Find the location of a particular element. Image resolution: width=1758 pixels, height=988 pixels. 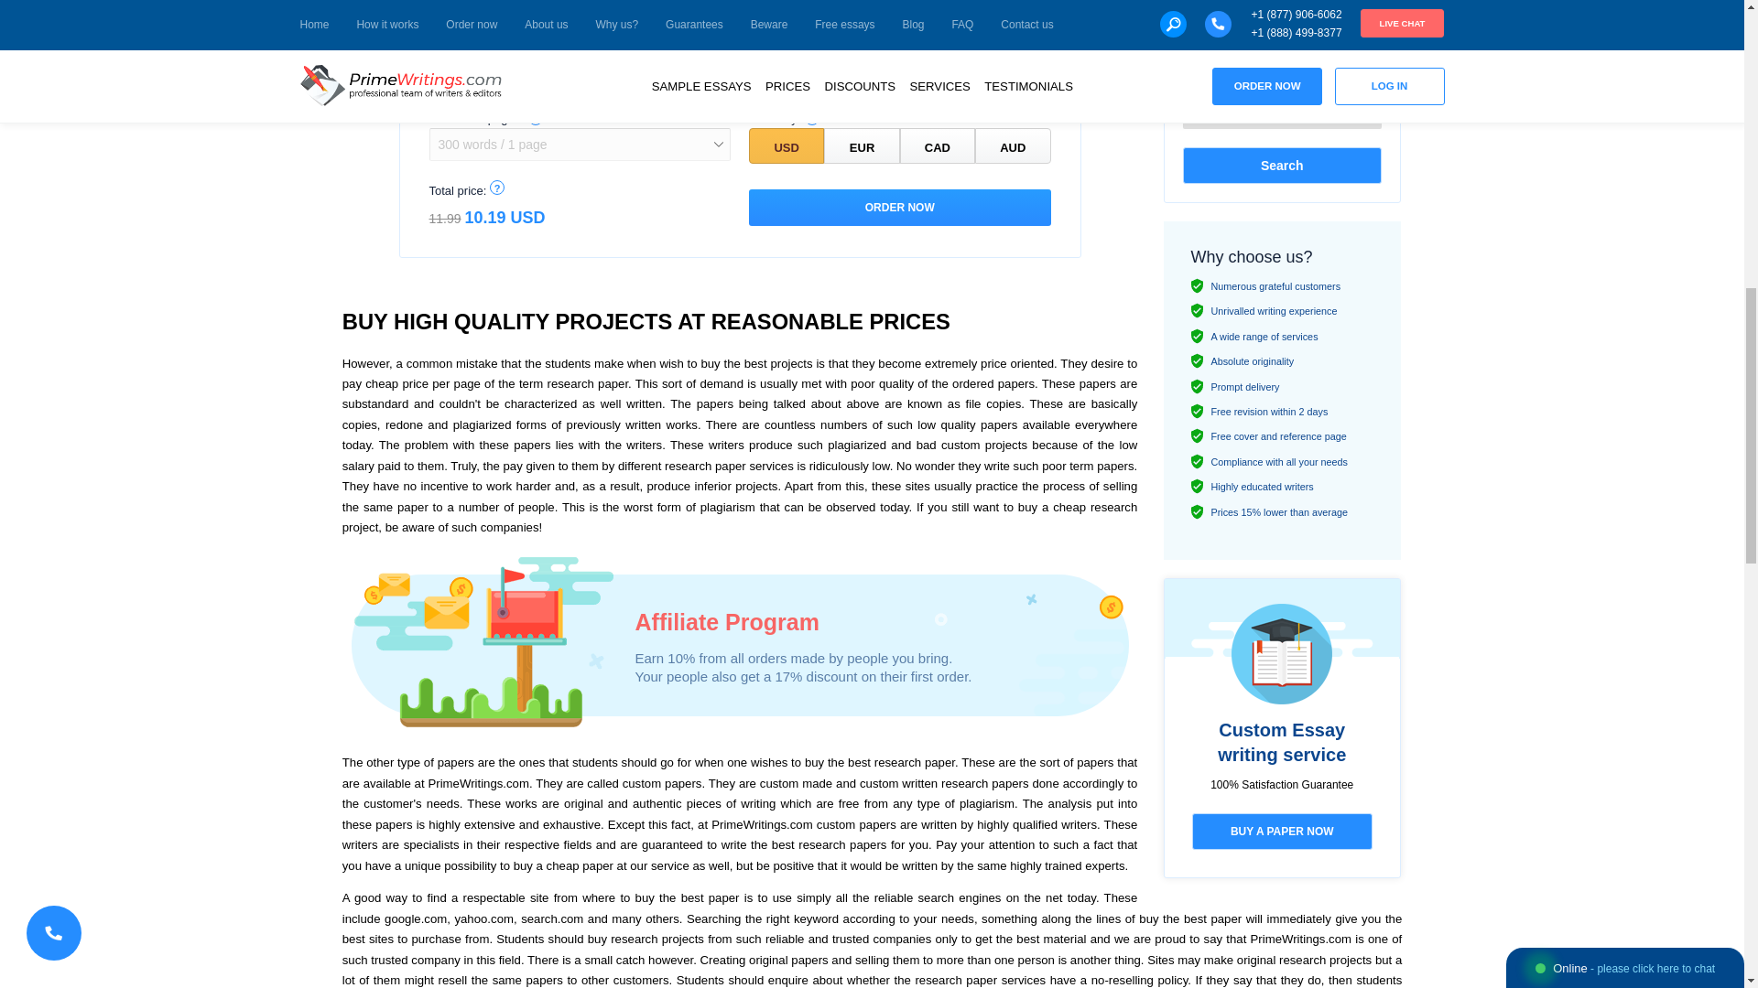

CAD is located at coordinates (938, 146).